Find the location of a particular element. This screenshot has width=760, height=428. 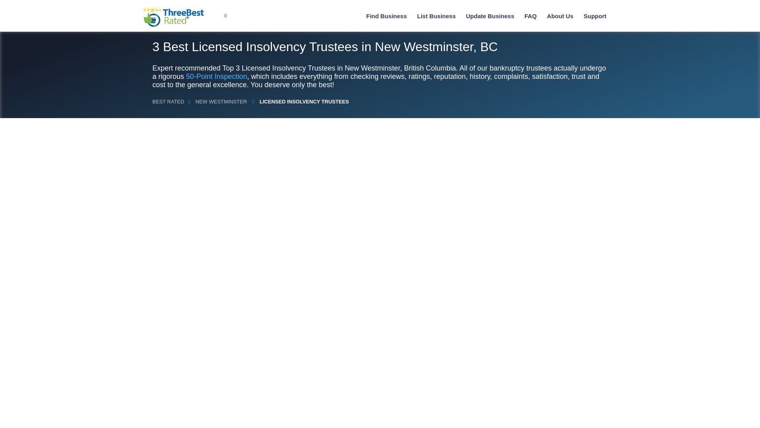

Find Business is located at coordinates (386, 16).